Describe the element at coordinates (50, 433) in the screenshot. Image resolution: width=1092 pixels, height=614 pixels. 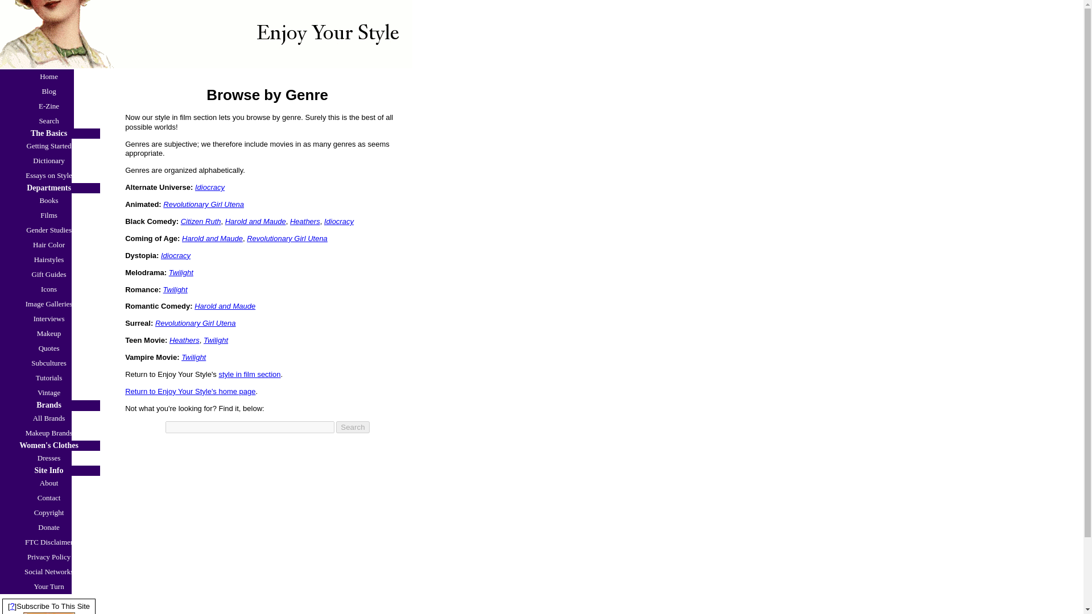
I see `Makeup Brands` at that location.